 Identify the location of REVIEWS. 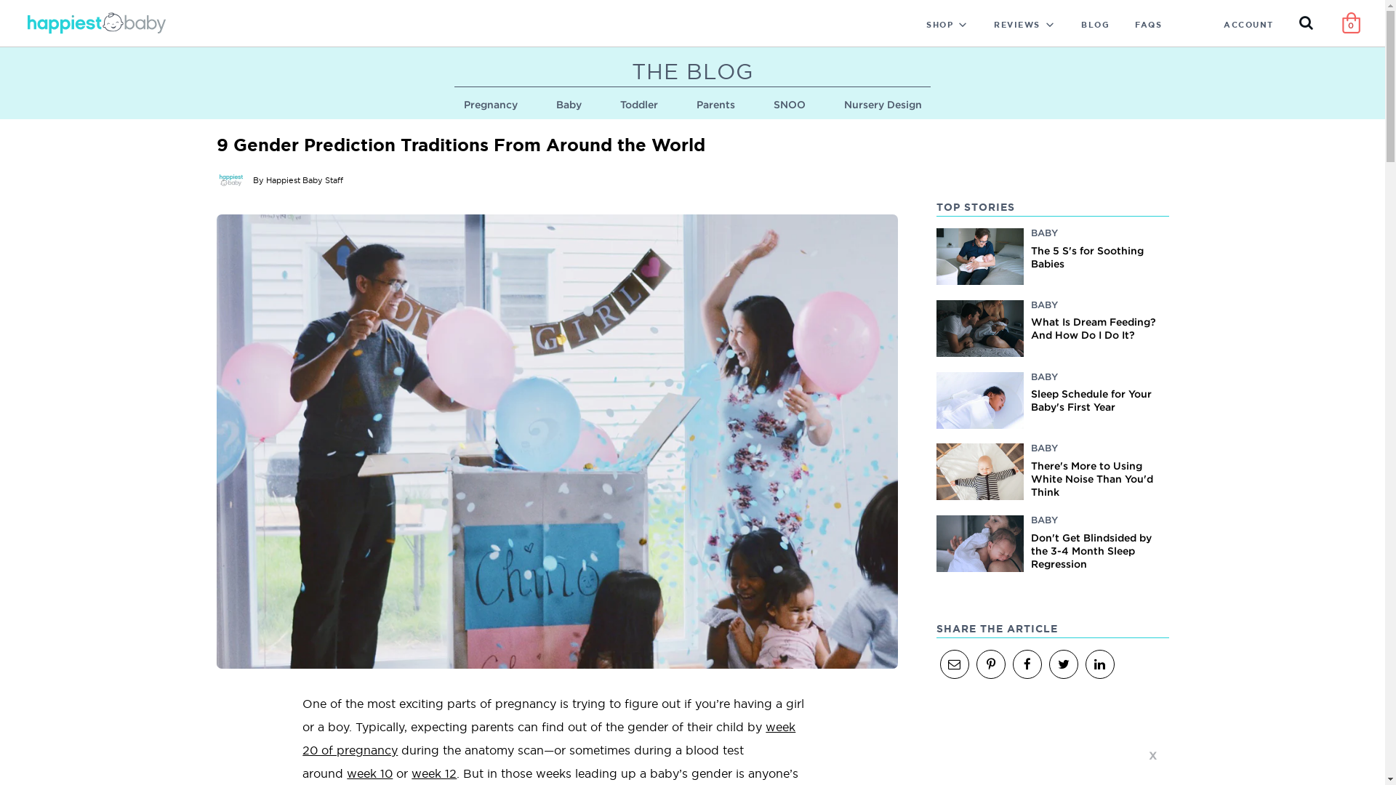
(1014, 23).